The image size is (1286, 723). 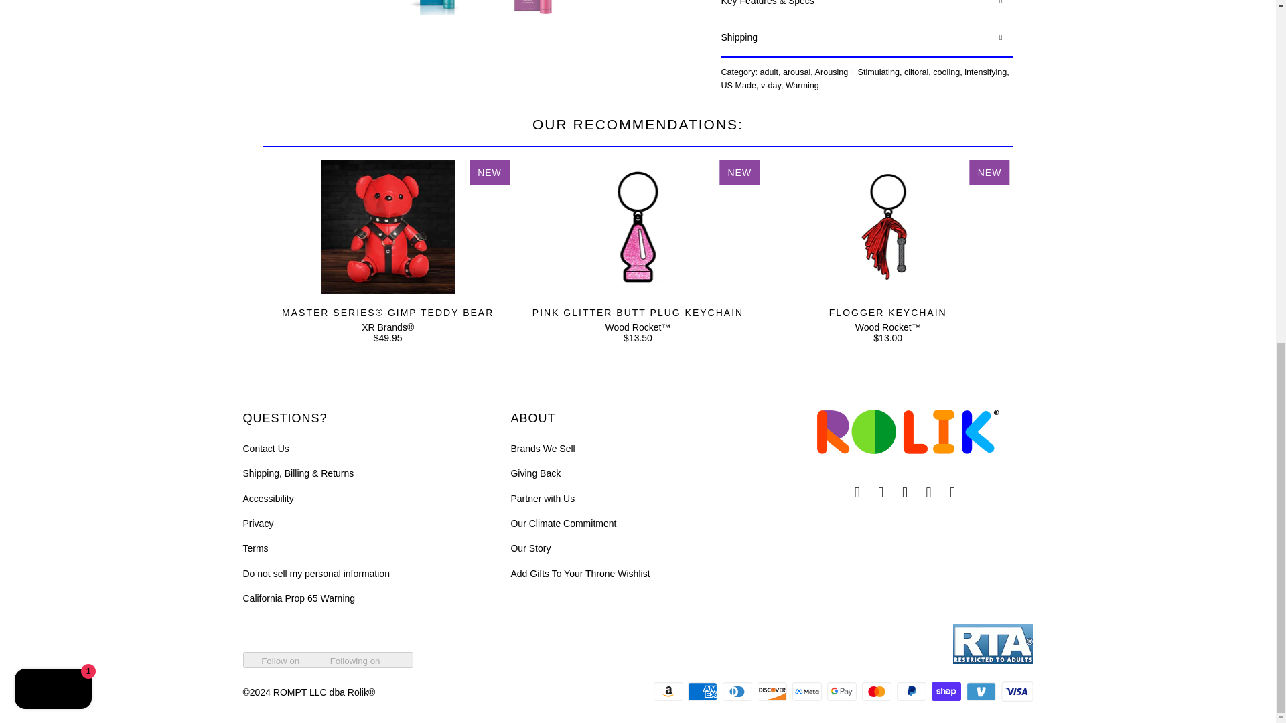 I want to click on Products tagged clitoral, so click(x=916, y=72).